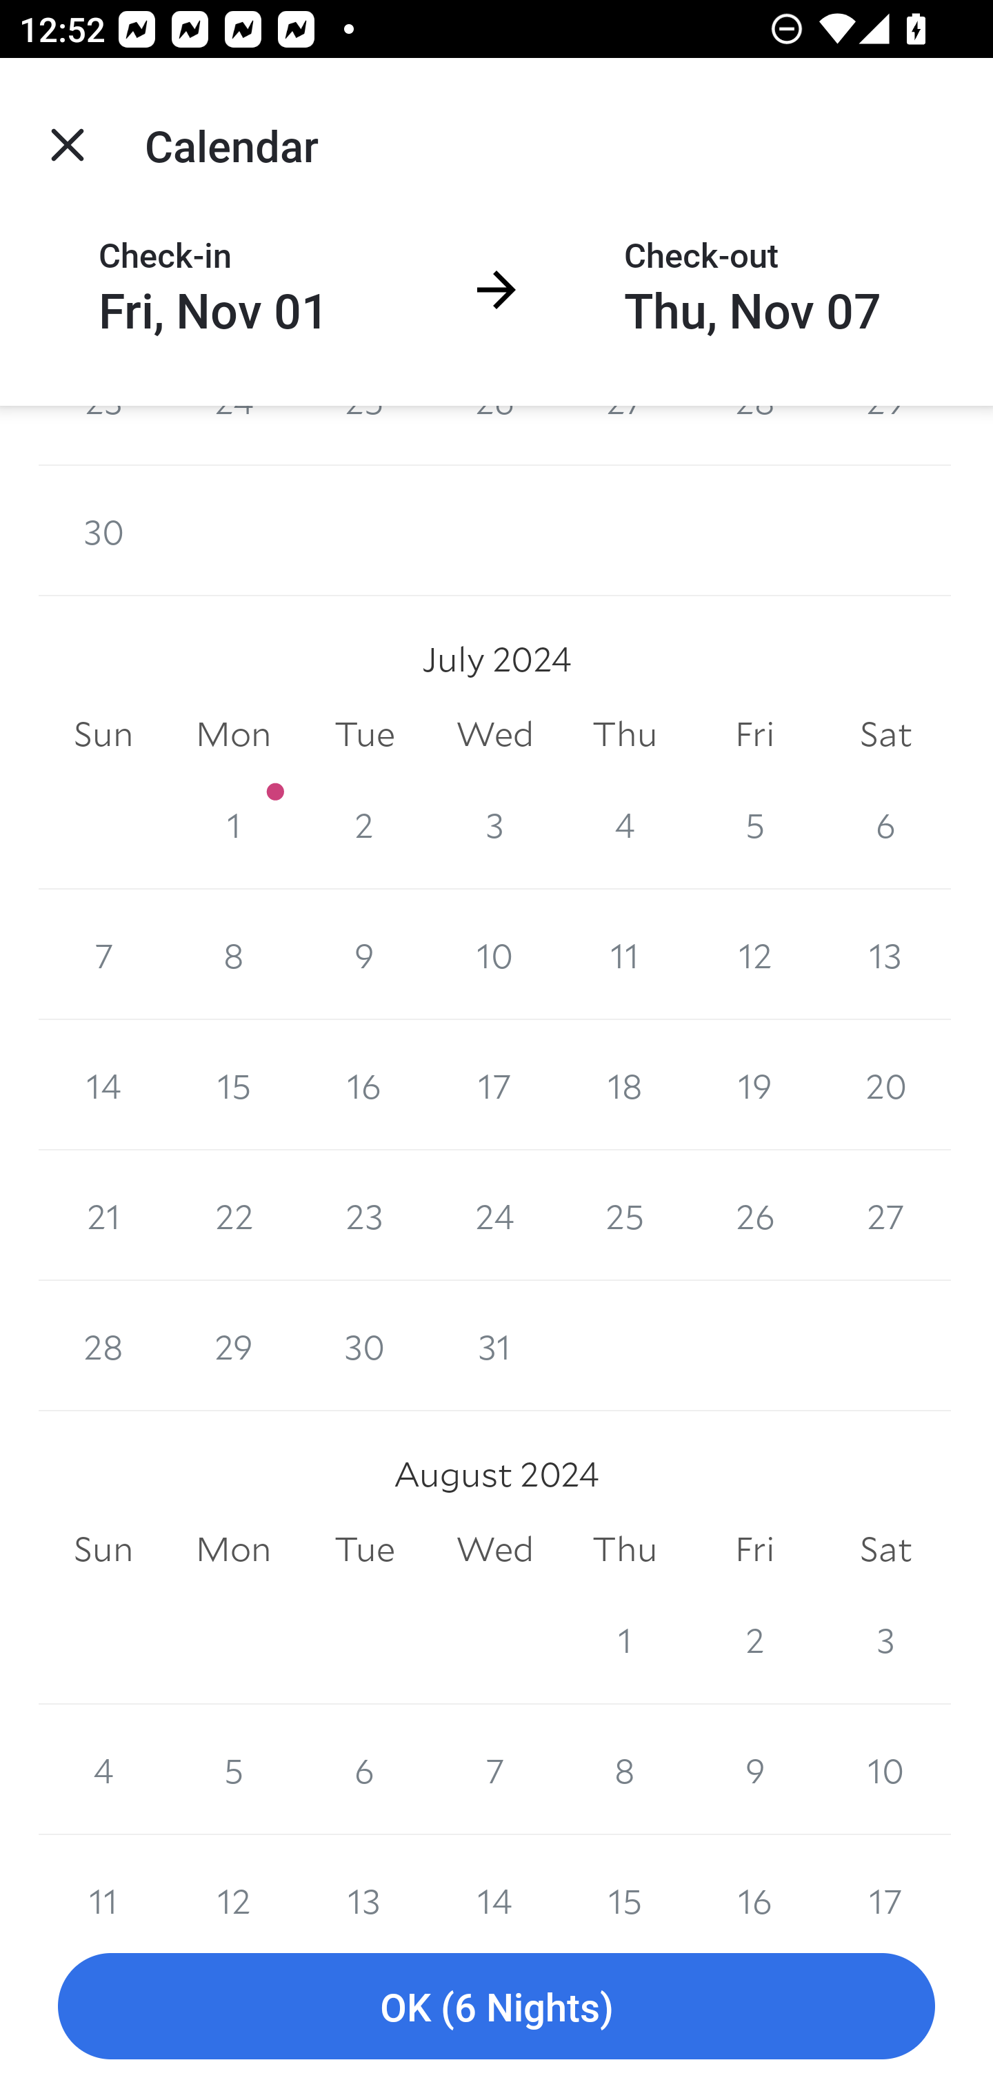 The image size is (993, 2098). What do you see at coordinates (364, 1084) in the screenshot?
I see `16 16 July 2024` at bounding box center [364, 1084].